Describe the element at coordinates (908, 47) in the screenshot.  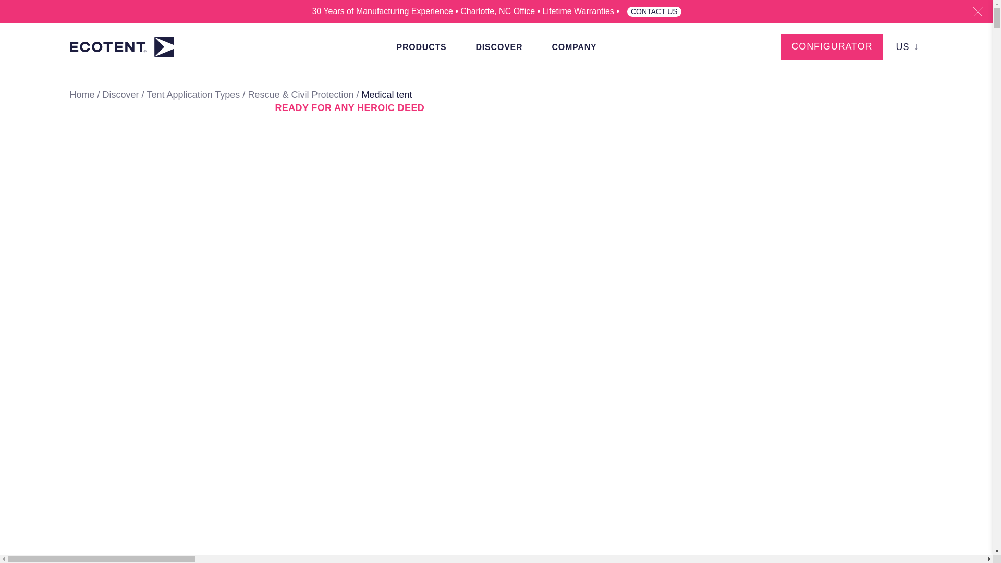
I see `US` at that location.